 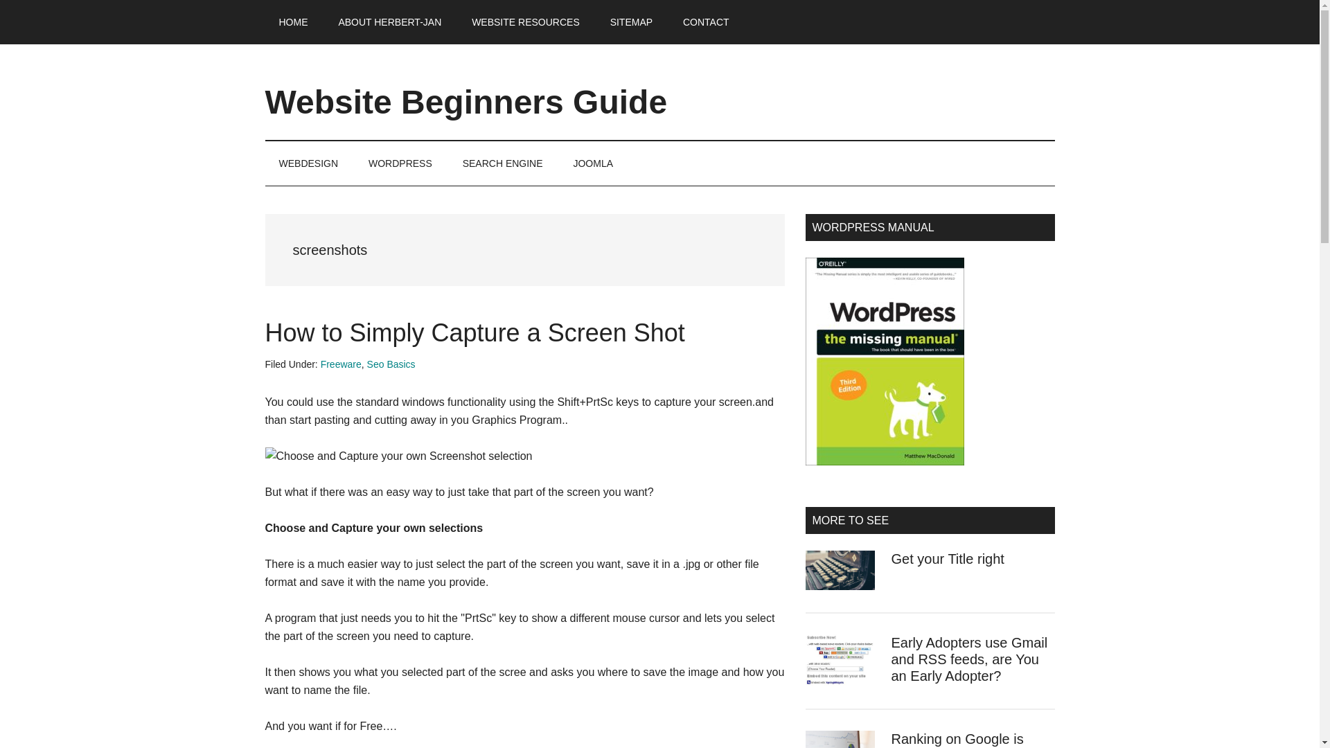 What do you see at coordinates (400, 163) in the screenshot?
I see `WORDPRESS` at bounding box center [400, 163].